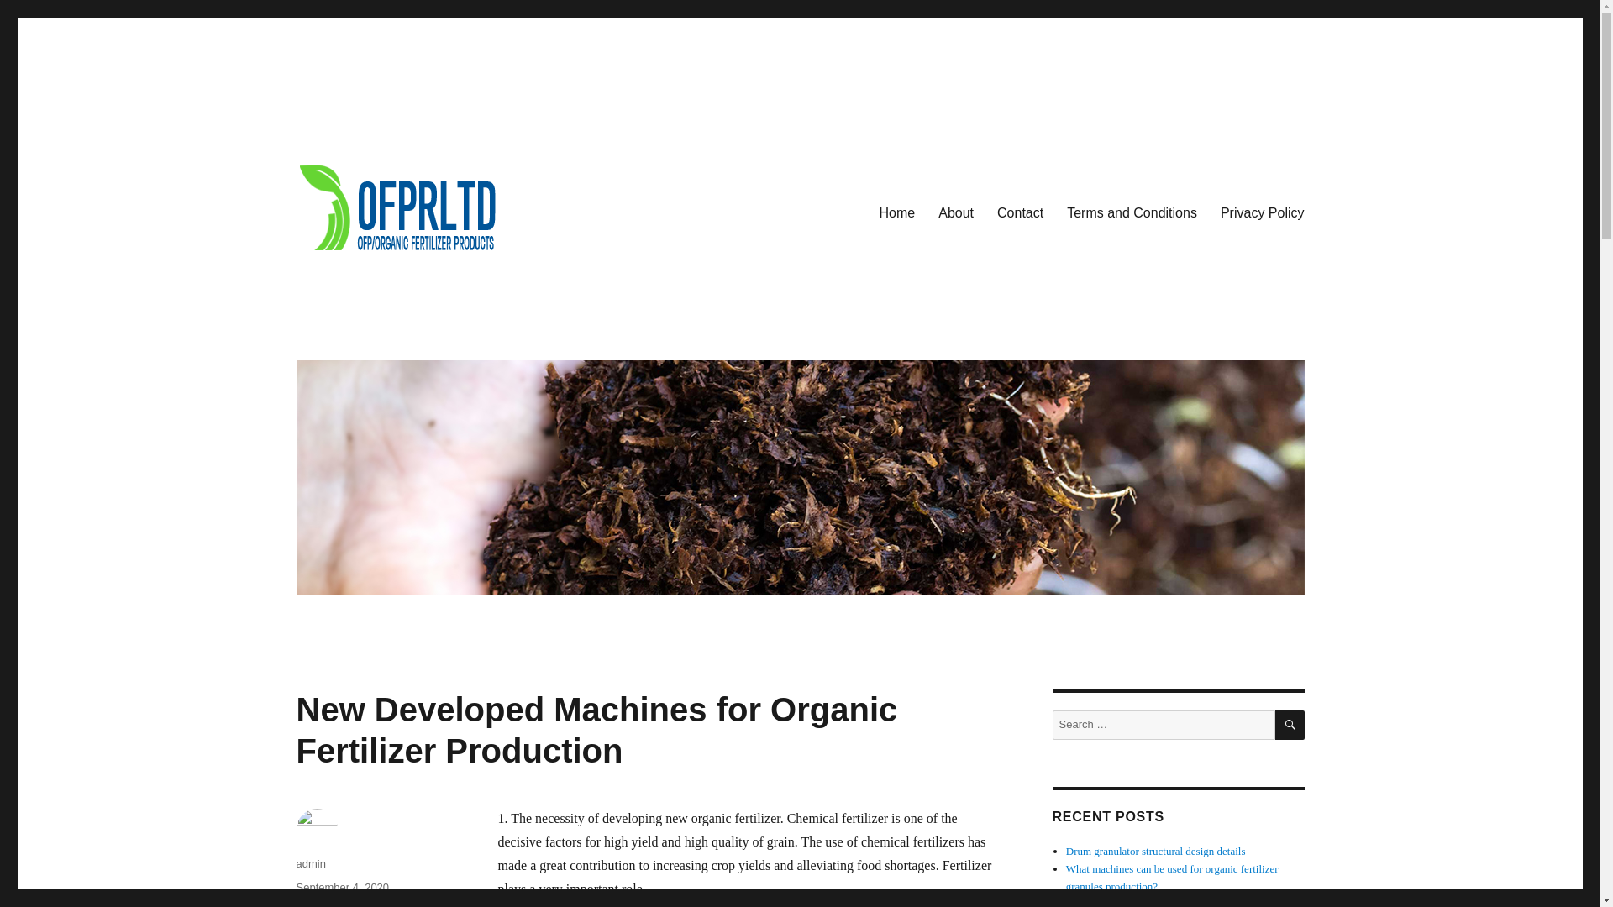 The image size is (1613, 907). What do you see at coordinates (1262, 212) in the screenshot?
I see `Privacy Policy` at bounding box center [1262, 212].